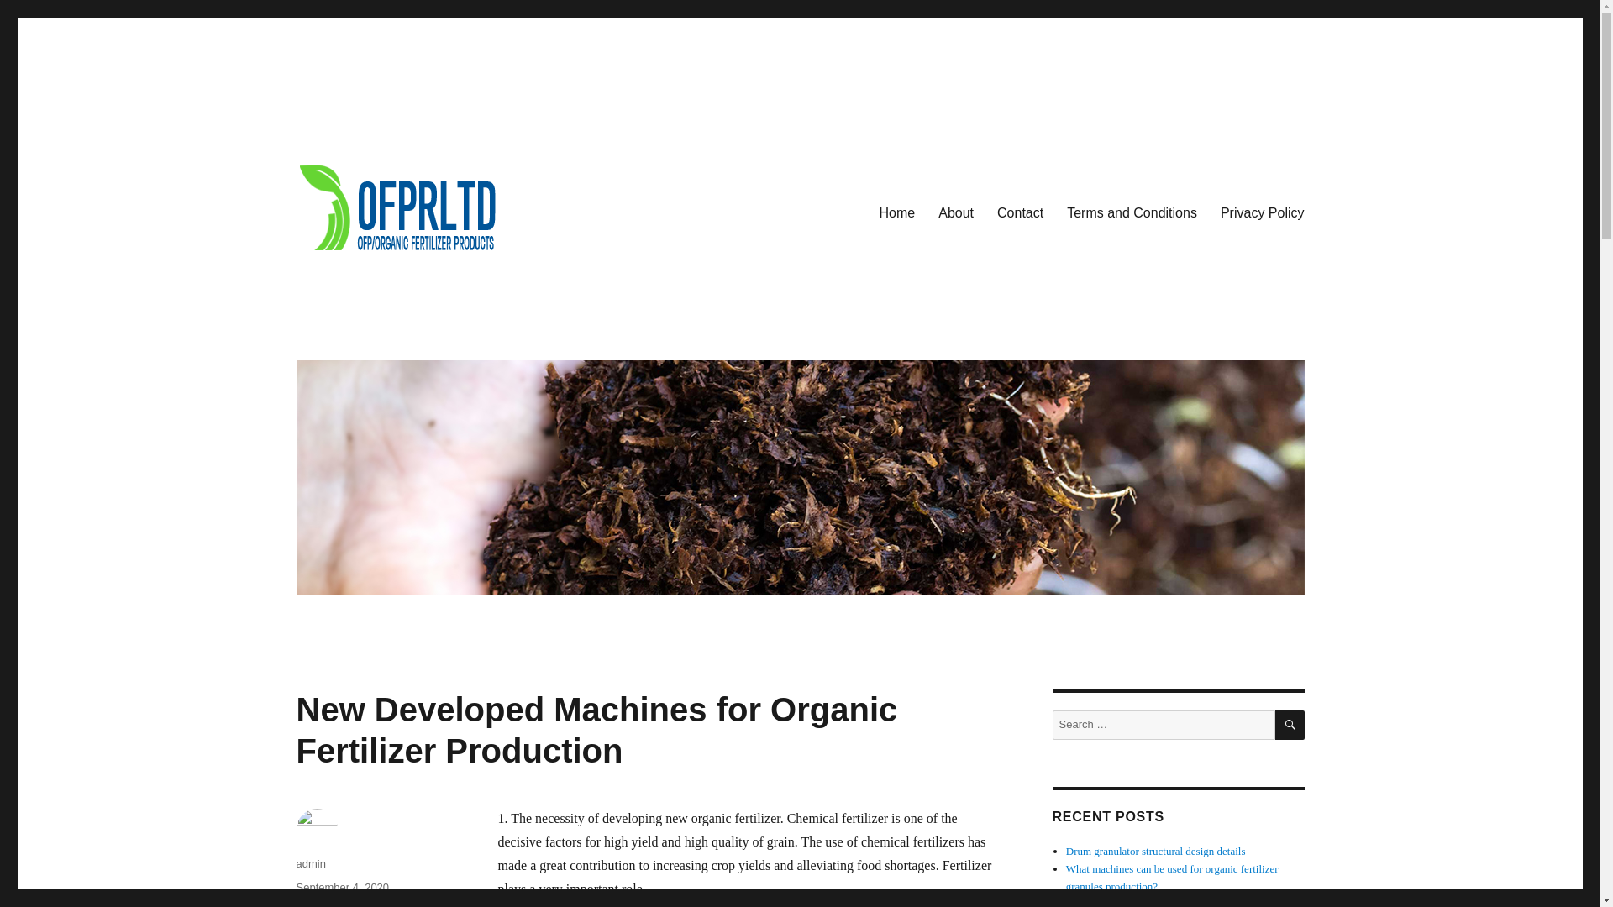 The image size is (1613, 907). What do you see at coordinates (1262, 212) in the screenshot?
I see `Privacy Policy` at bounding box center [1262, 212].